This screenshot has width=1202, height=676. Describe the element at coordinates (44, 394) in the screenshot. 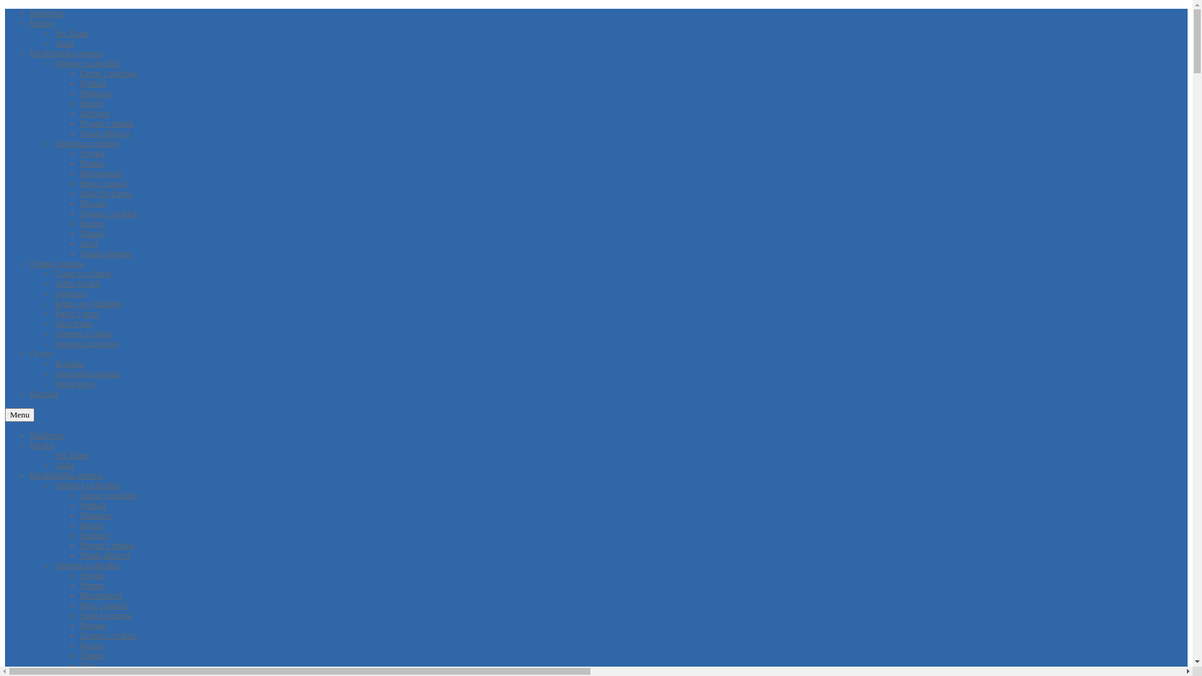

I see `Kontakt` at that location.